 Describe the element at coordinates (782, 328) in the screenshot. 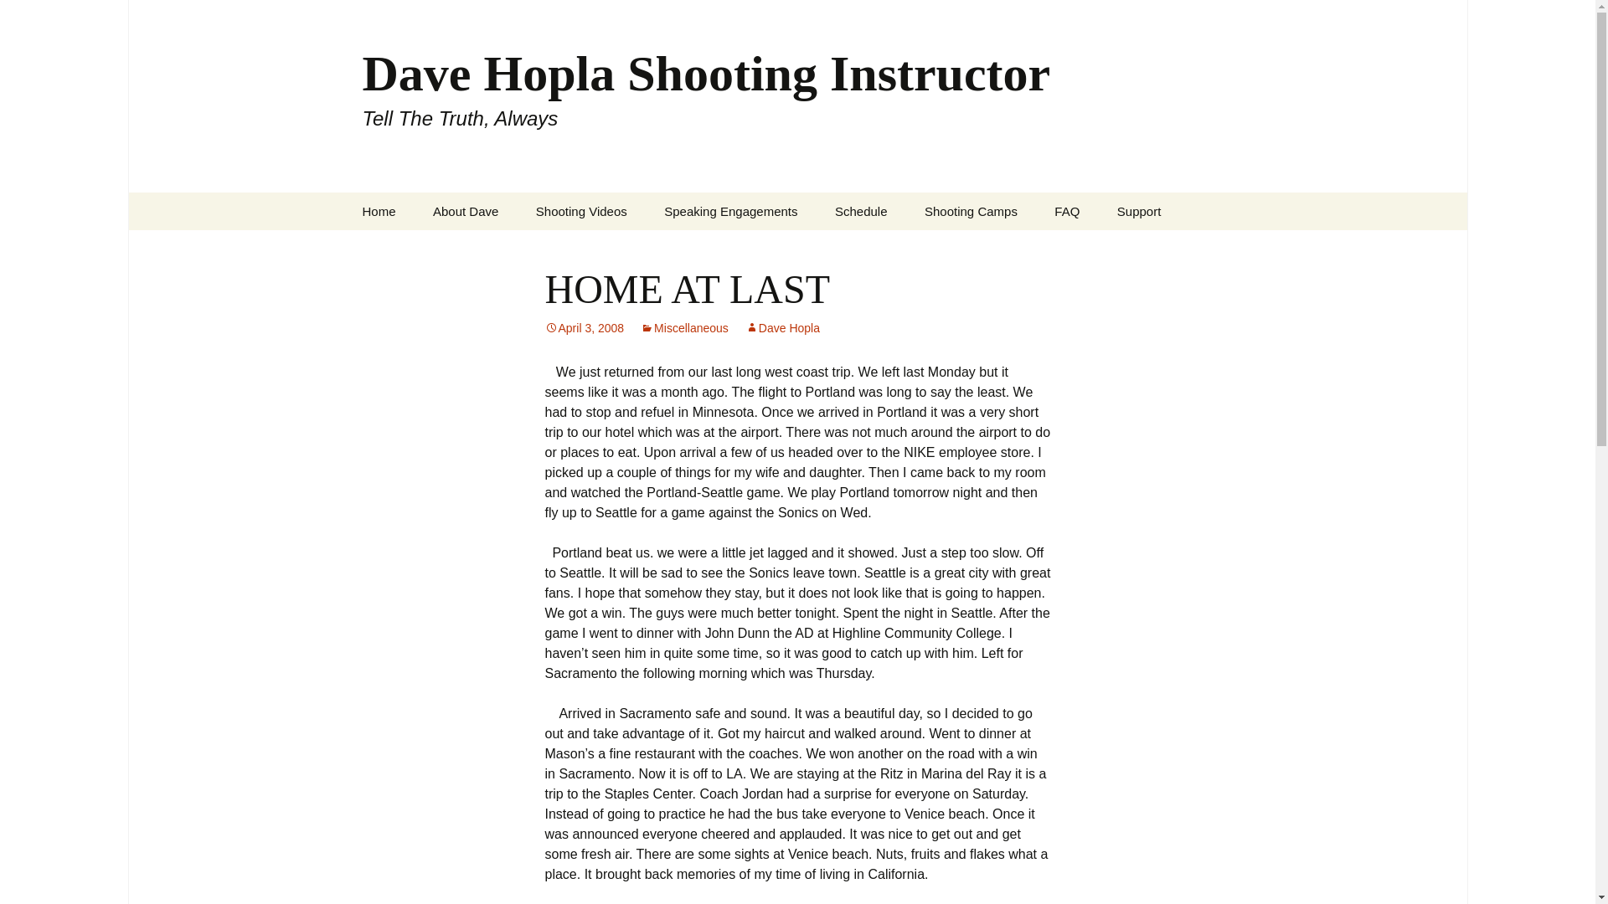

I see `Dave Hopla` at that location.